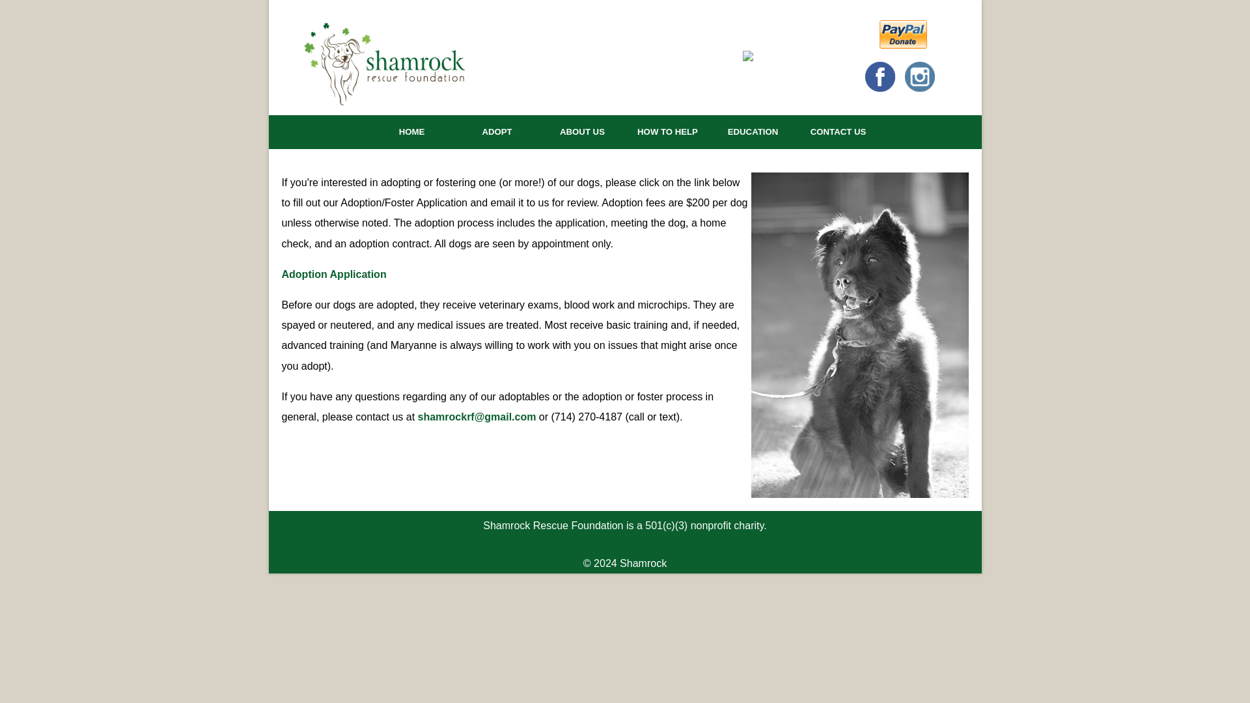  Describe the element at coordinates (333, 273) in the screenshot. I see `Adoption Application` at that location.